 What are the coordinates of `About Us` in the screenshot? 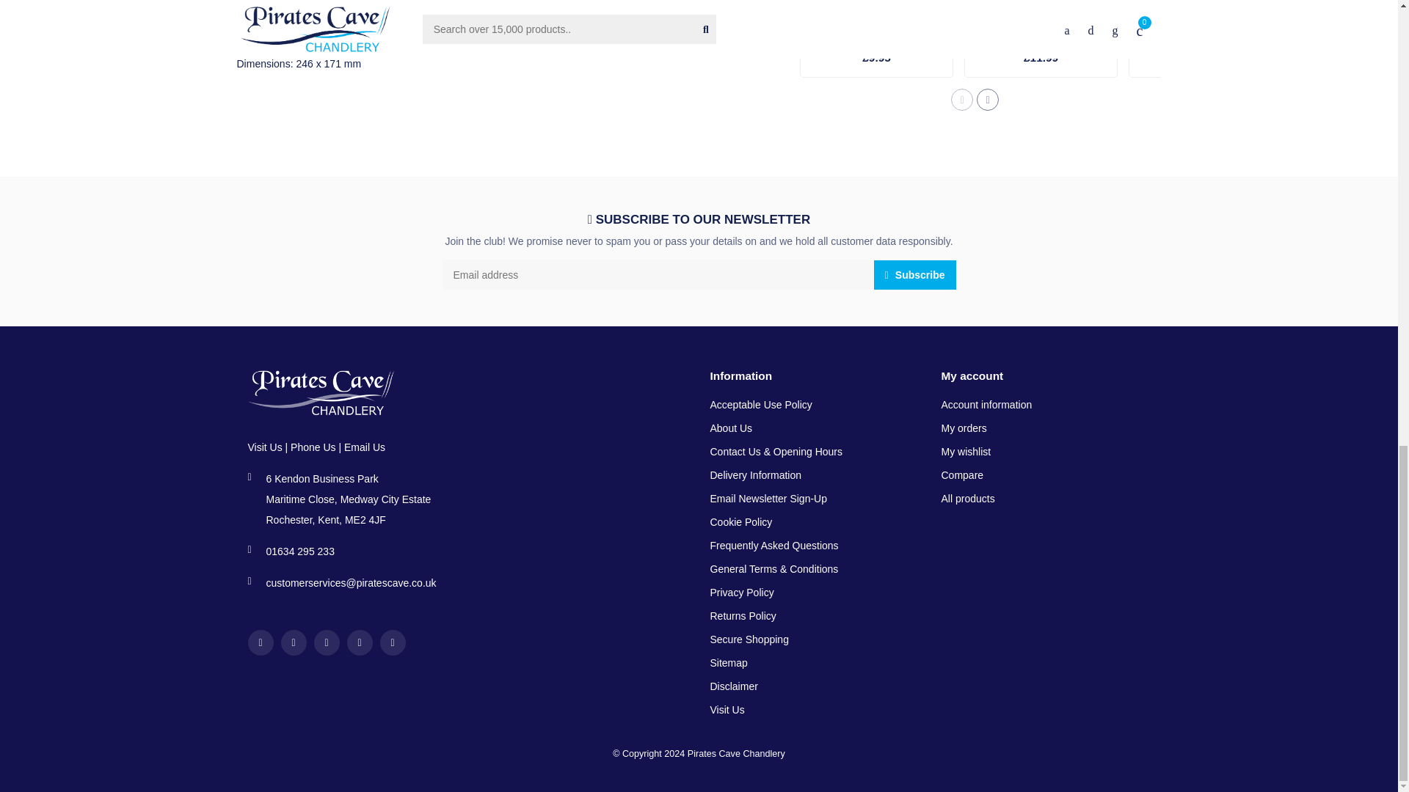 It's located at (731, 428).